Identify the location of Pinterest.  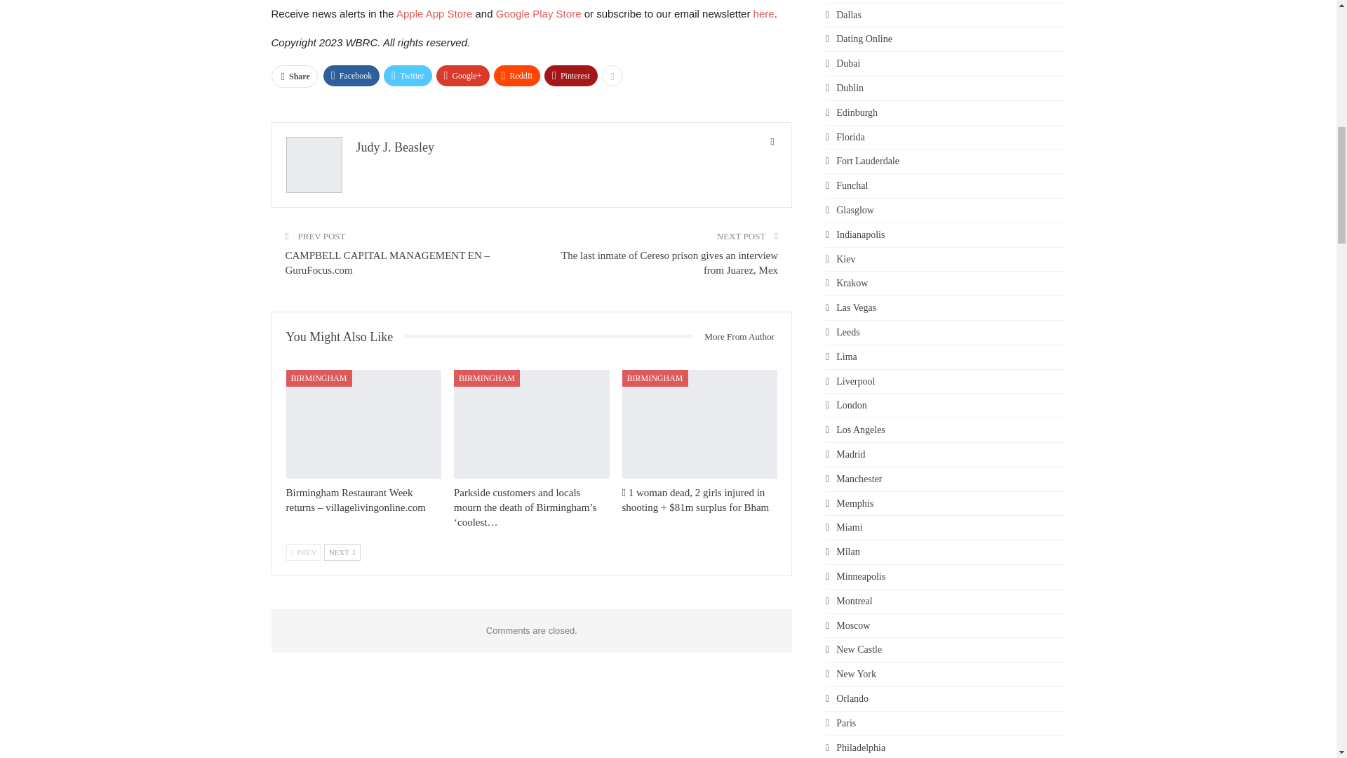
(571, 76).